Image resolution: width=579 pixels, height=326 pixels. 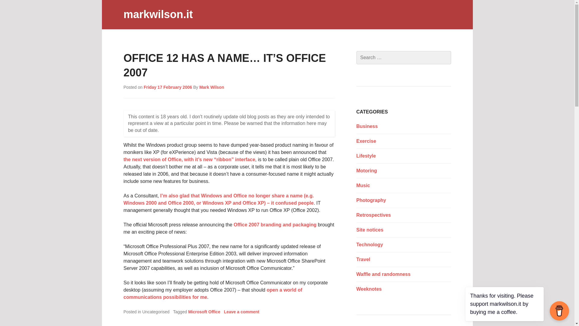 I want to click on Photography, so click(x=371, y=200).